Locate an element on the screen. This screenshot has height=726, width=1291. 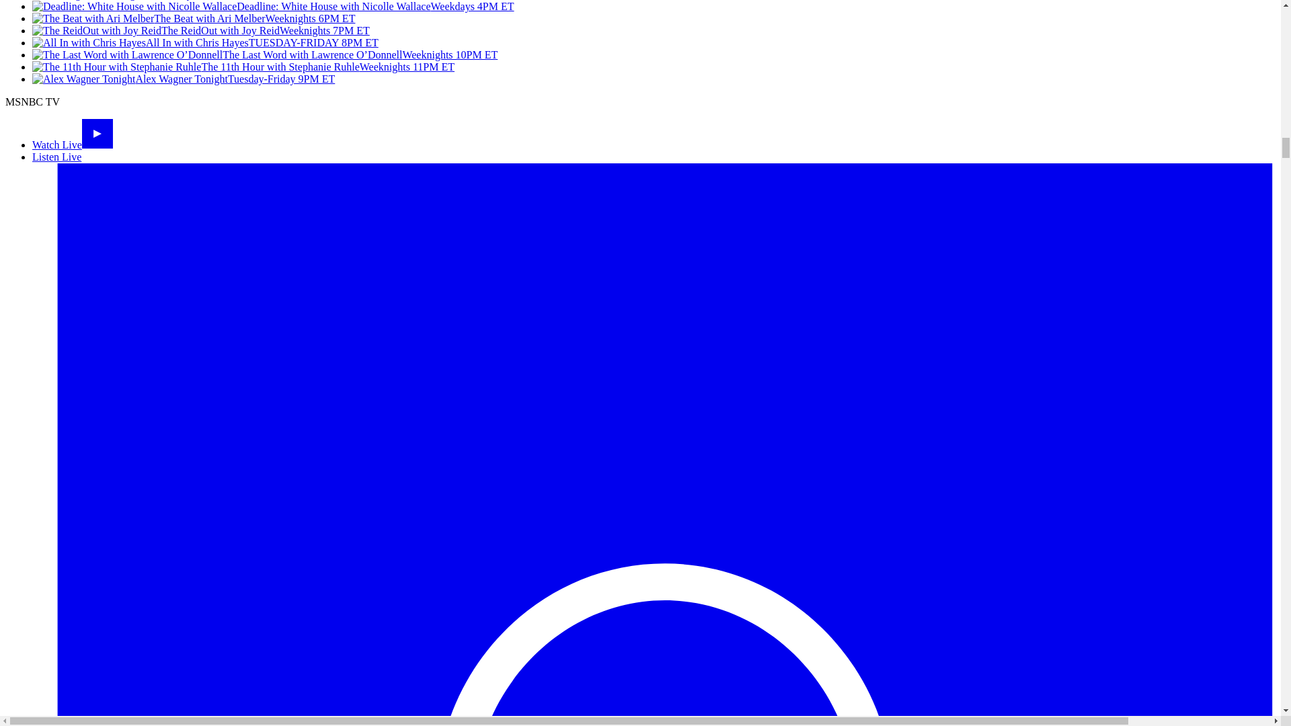
Alex Wagner TonightTuesday-Friday 9PM ET is located at coordinates (183, 79).